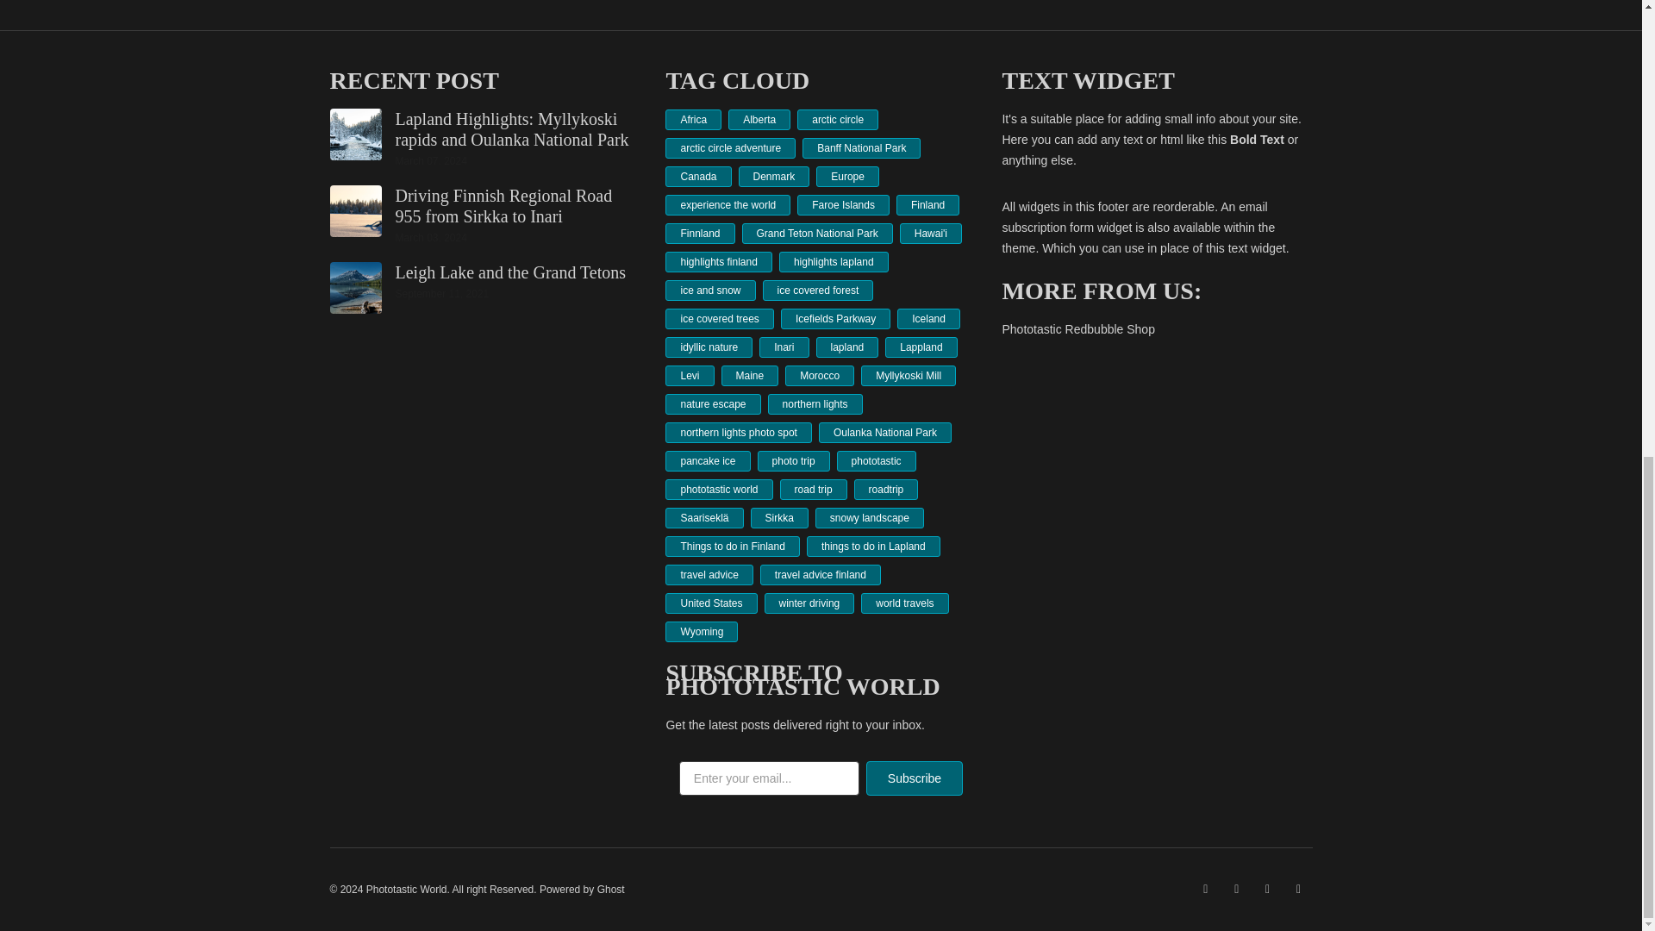 The image size is (1655, 931). Describe the element at coordinates (774, 177) in the screenshot. I see `Denmark` at that location.